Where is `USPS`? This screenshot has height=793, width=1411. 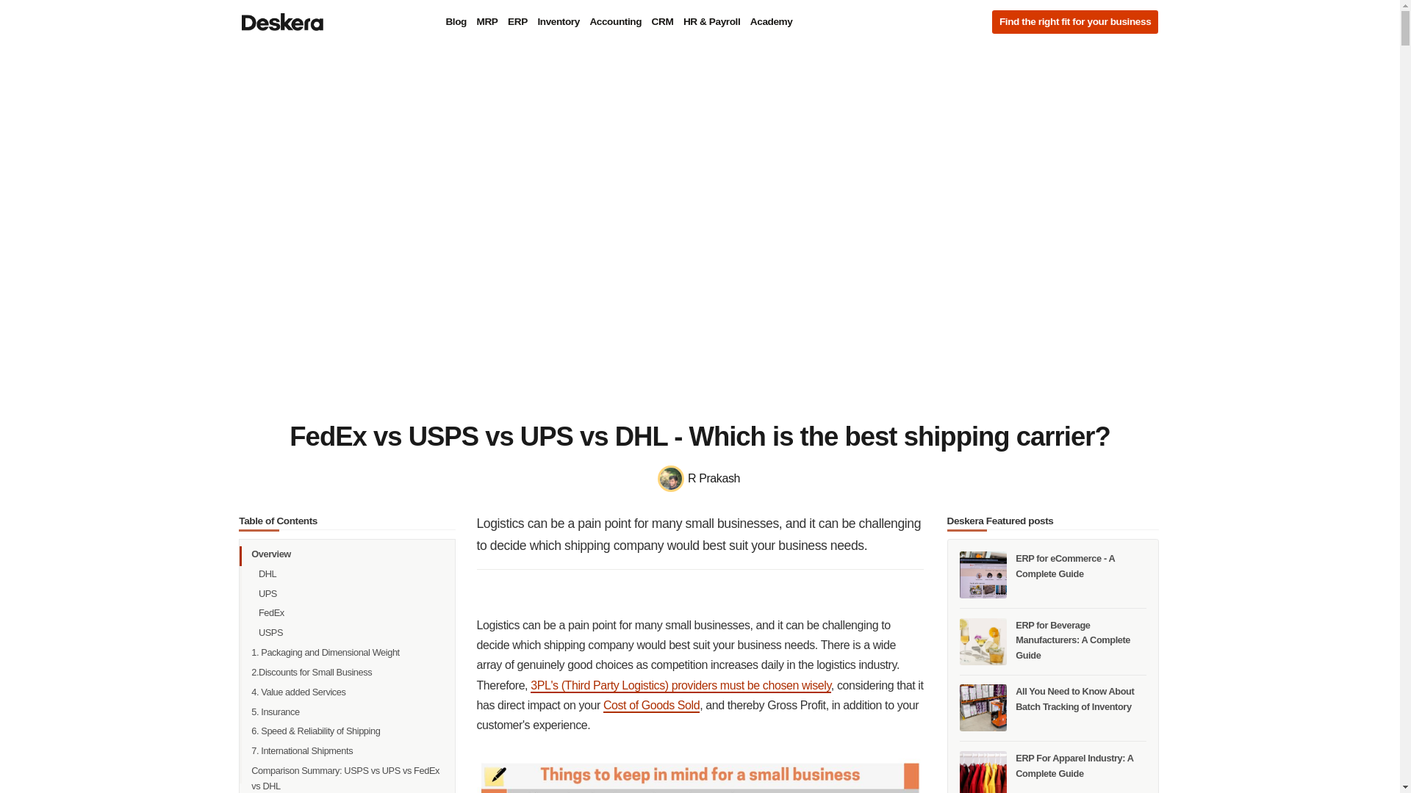 USPS is located at coordinates (351, 633).